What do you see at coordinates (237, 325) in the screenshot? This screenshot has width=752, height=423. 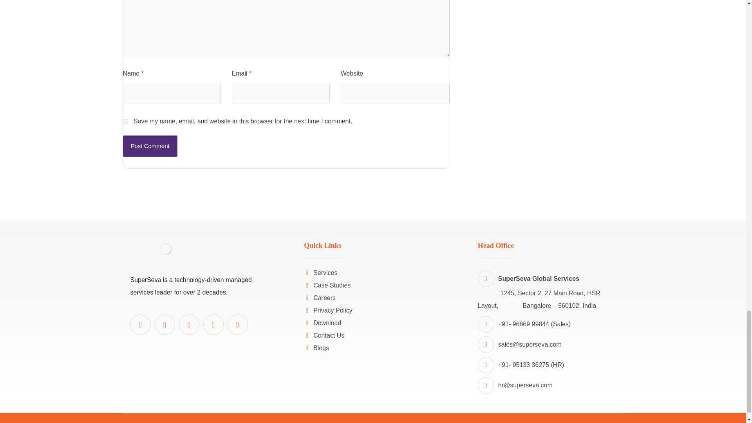 I see `Instagram` at bounding box center [237, 325].